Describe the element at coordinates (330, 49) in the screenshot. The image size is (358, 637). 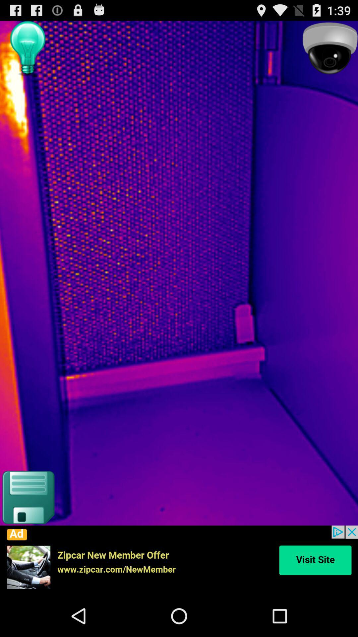
I see `click security camera` at that location.